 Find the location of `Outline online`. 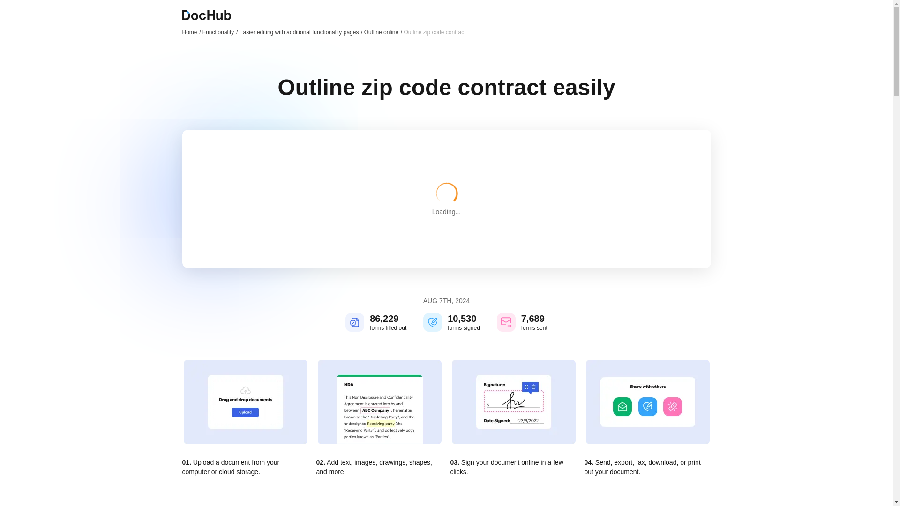

Outline online is located at coordinates (383, 32).